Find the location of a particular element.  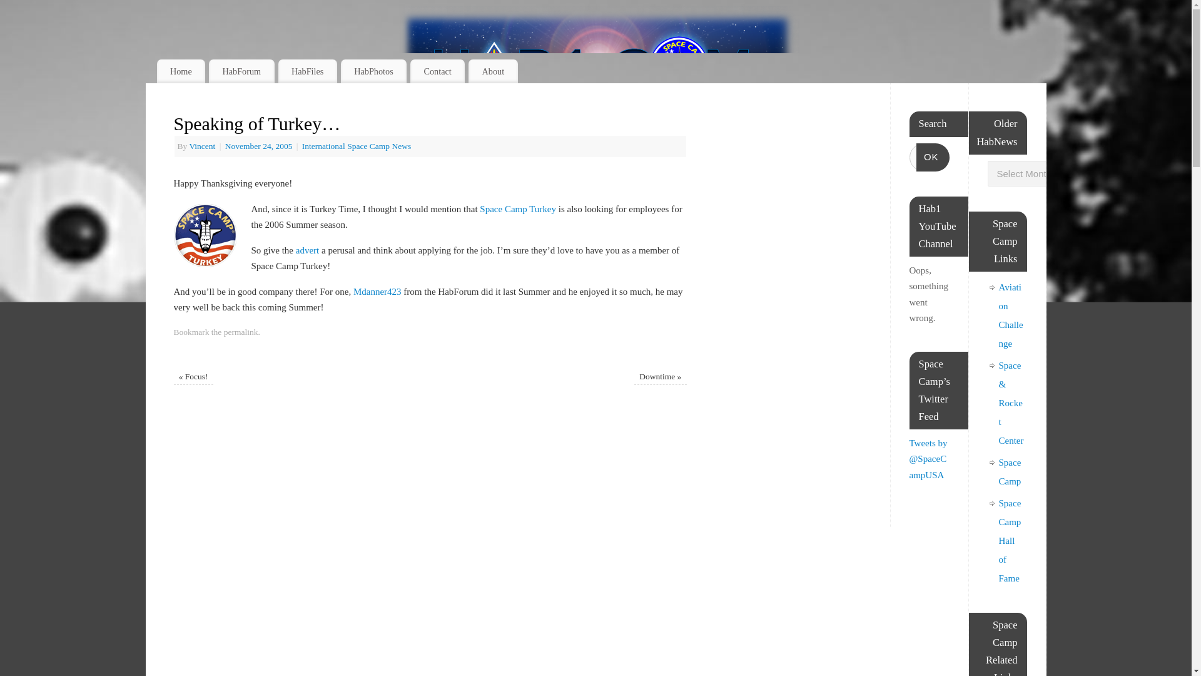

View all posts by Vincent is located at coordinates (201, 145).